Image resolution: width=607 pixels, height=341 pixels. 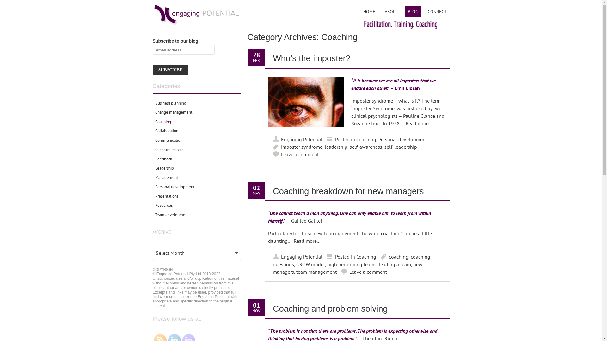 I want to click on Resources, so click(x=163, y=206).